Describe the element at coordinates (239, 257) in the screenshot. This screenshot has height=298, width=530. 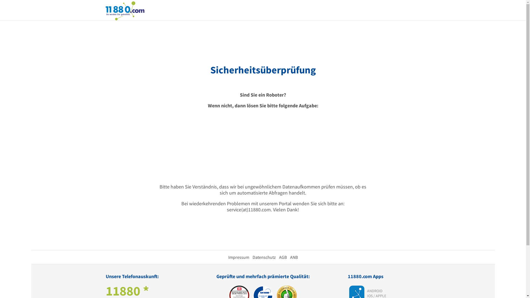
I see `Impressum` at that location.